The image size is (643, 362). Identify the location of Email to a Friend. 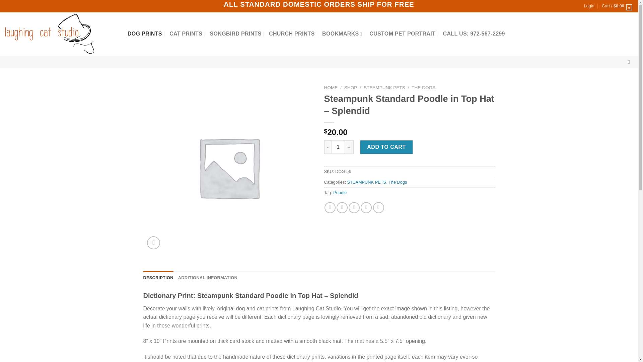
(354, 207).